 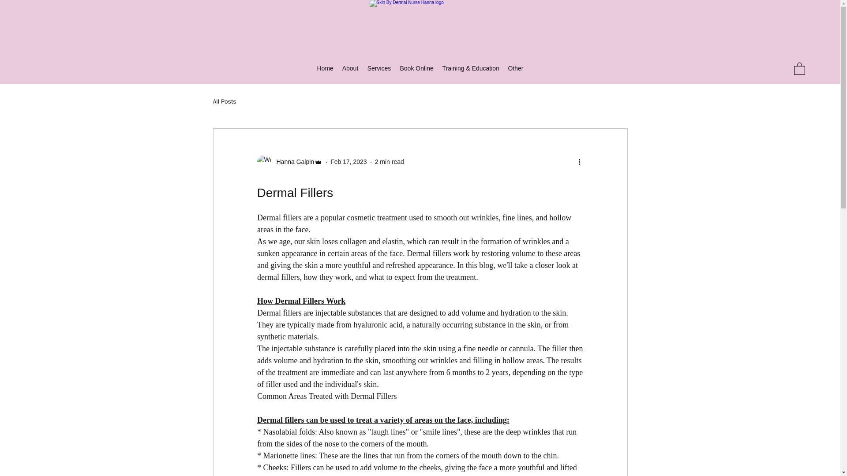 I want to click on Home, so click(x=325, y=68).